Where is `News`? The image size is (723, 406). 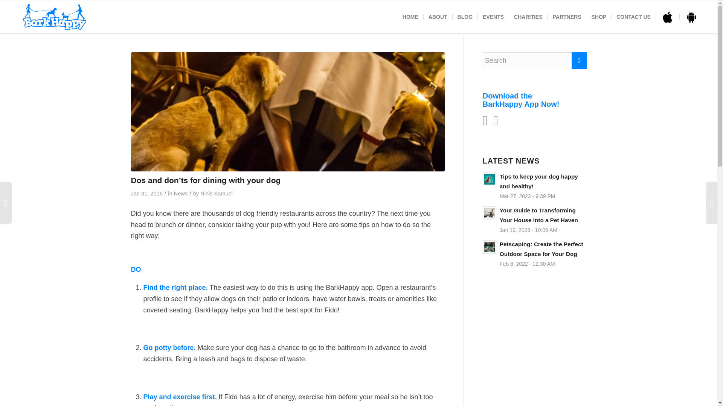 News is located at coordinates (181, 193).